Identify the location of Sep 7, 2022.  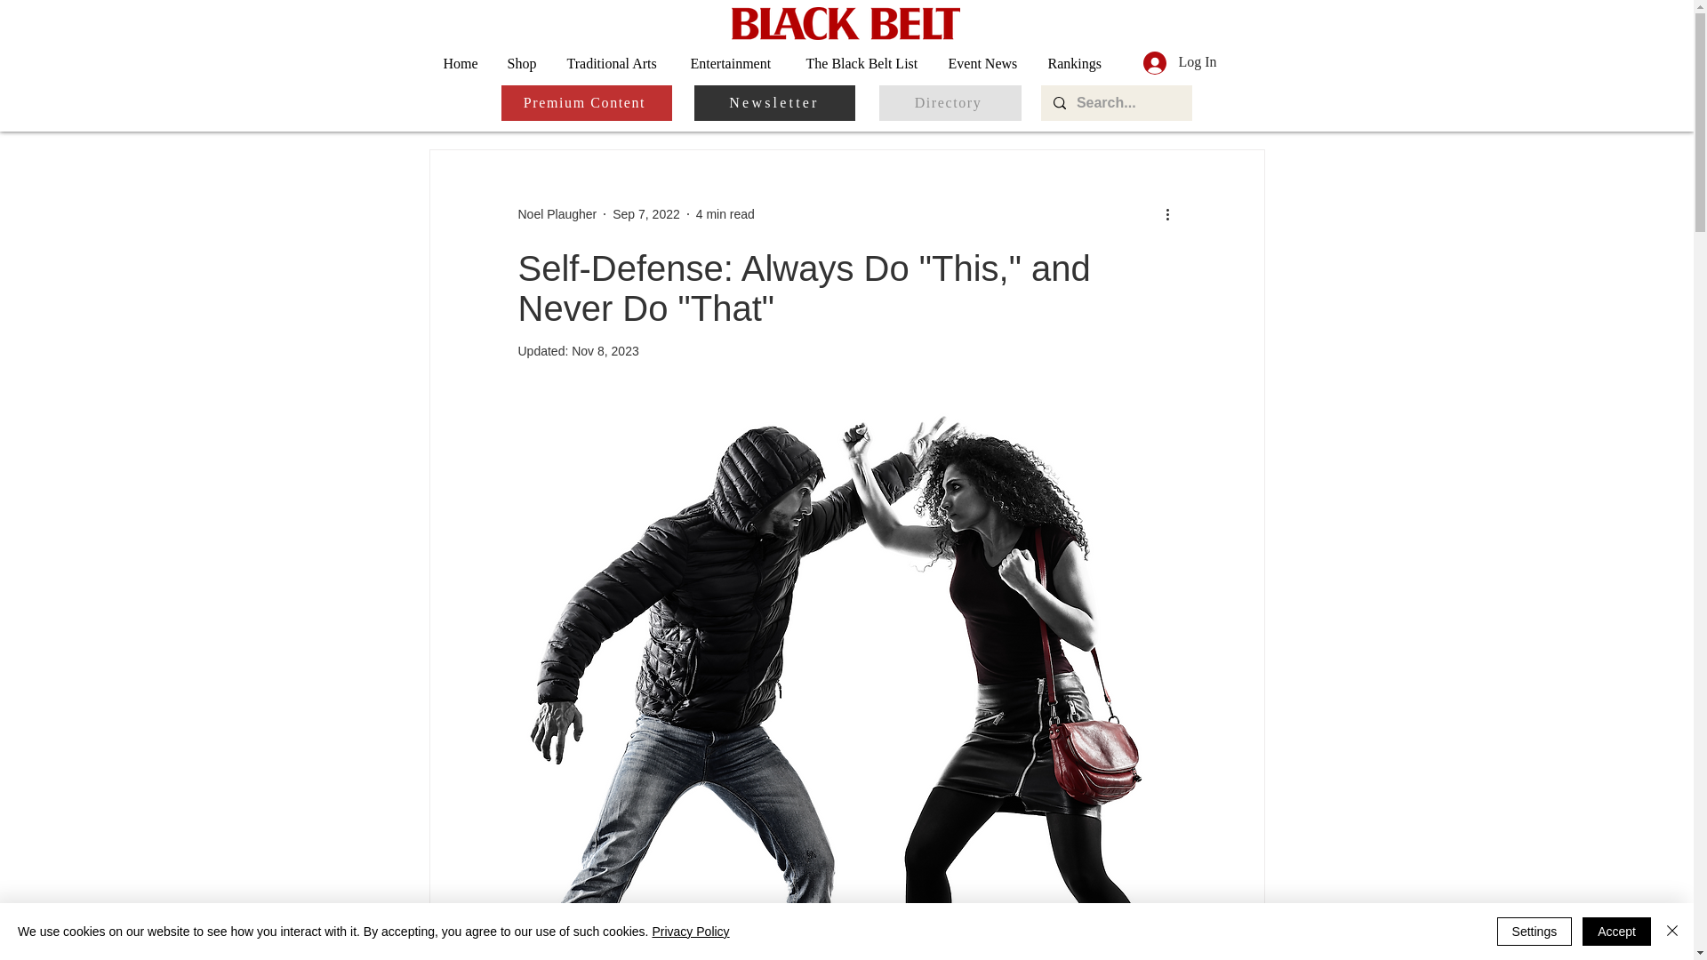
(645, 213).